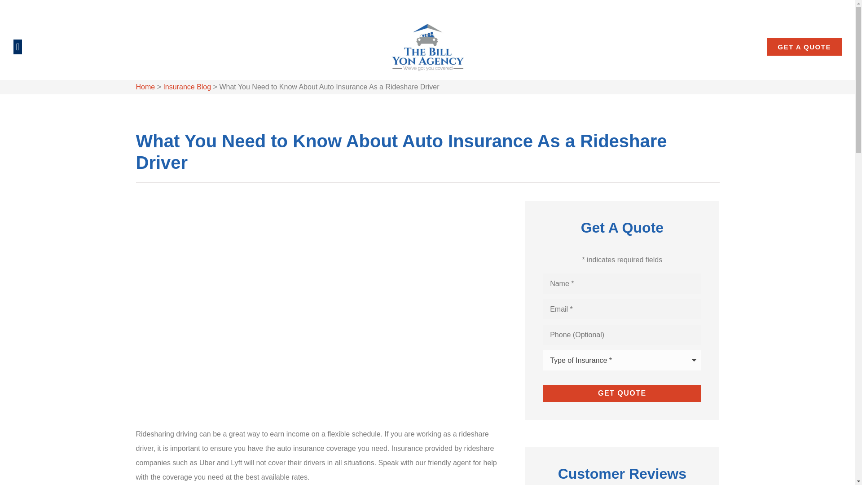  I want to click on Get Quote, so click(622, 393).